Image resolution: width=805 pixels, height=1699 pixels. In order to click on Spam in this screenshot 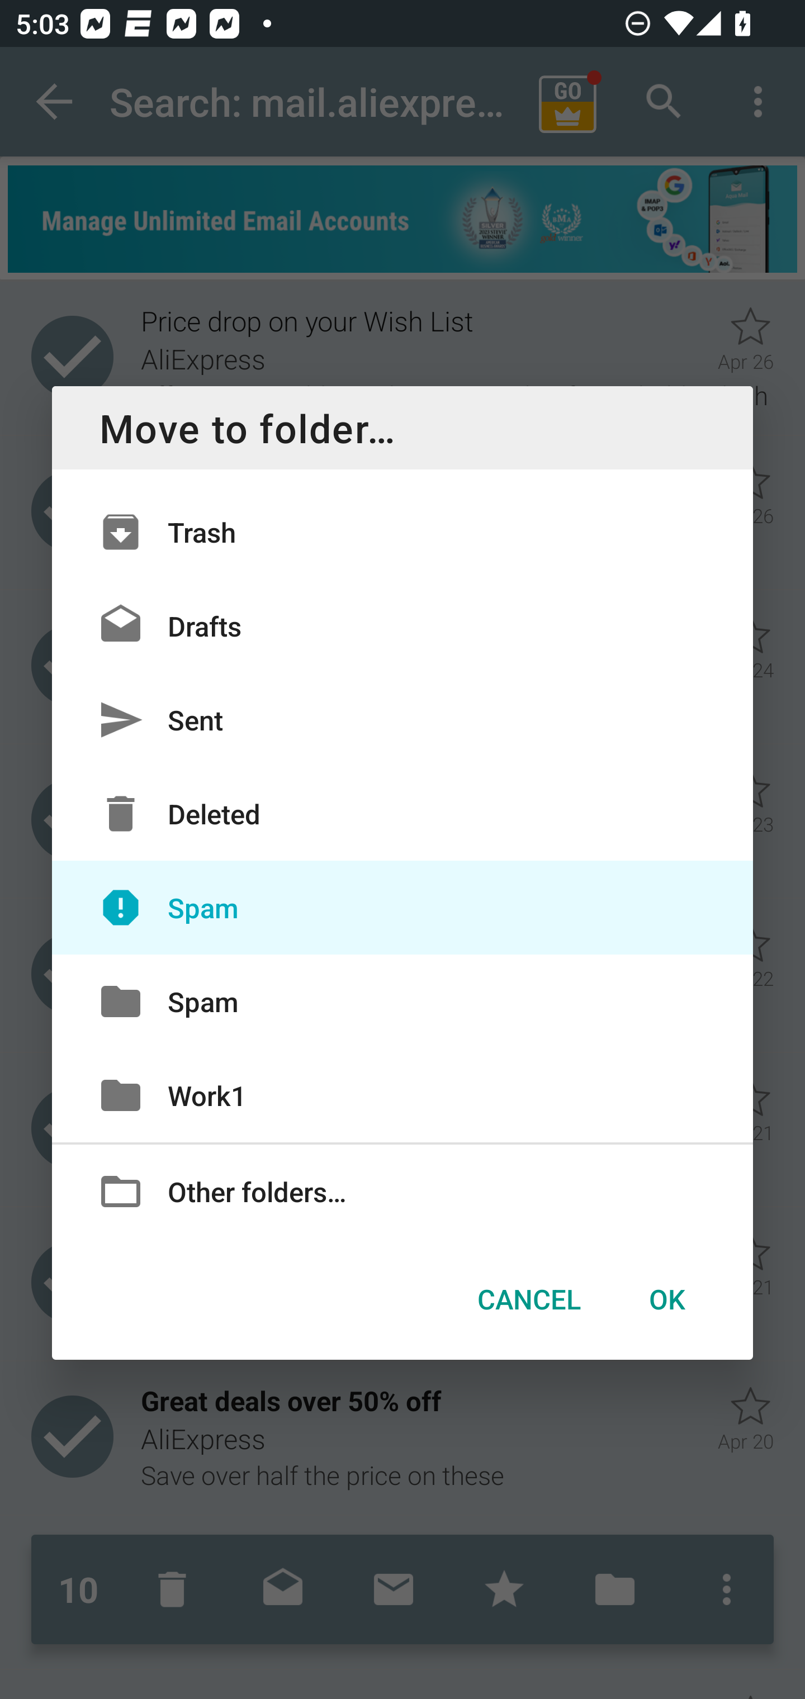, I will do `click(402, 1002)`.